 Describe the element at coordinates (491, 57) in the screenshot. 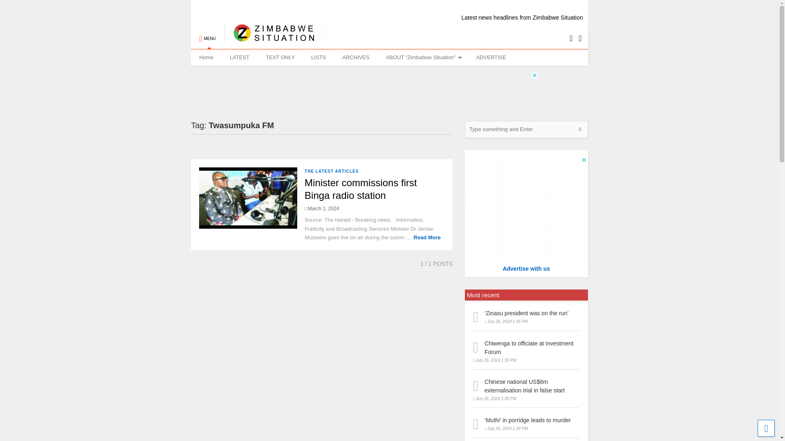

I see `ADVERTISE` at that location.